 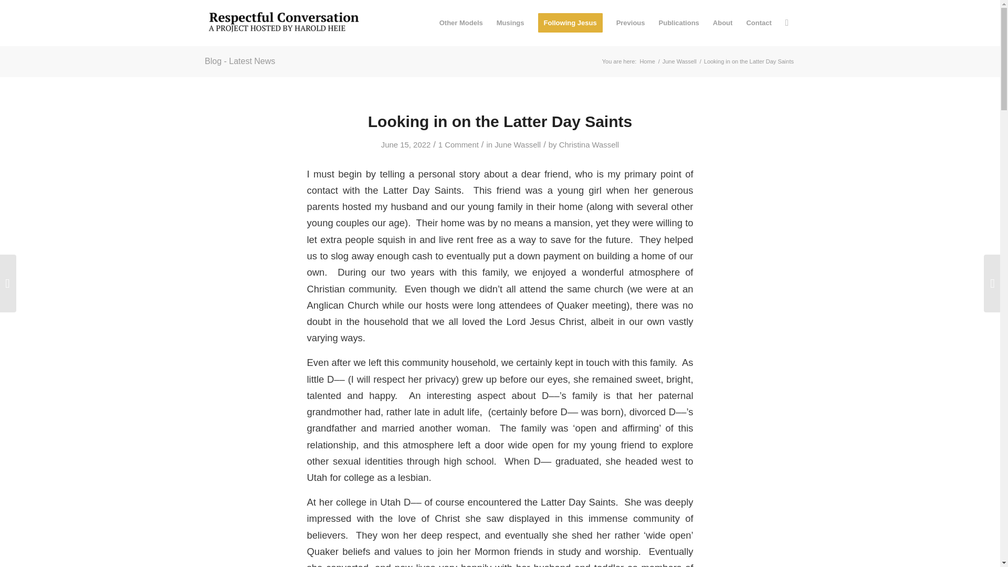 What do you see at coordinates (239, 61) in the screenshot?
I see `Blog - Latest News` at bounding box center [239, 61].